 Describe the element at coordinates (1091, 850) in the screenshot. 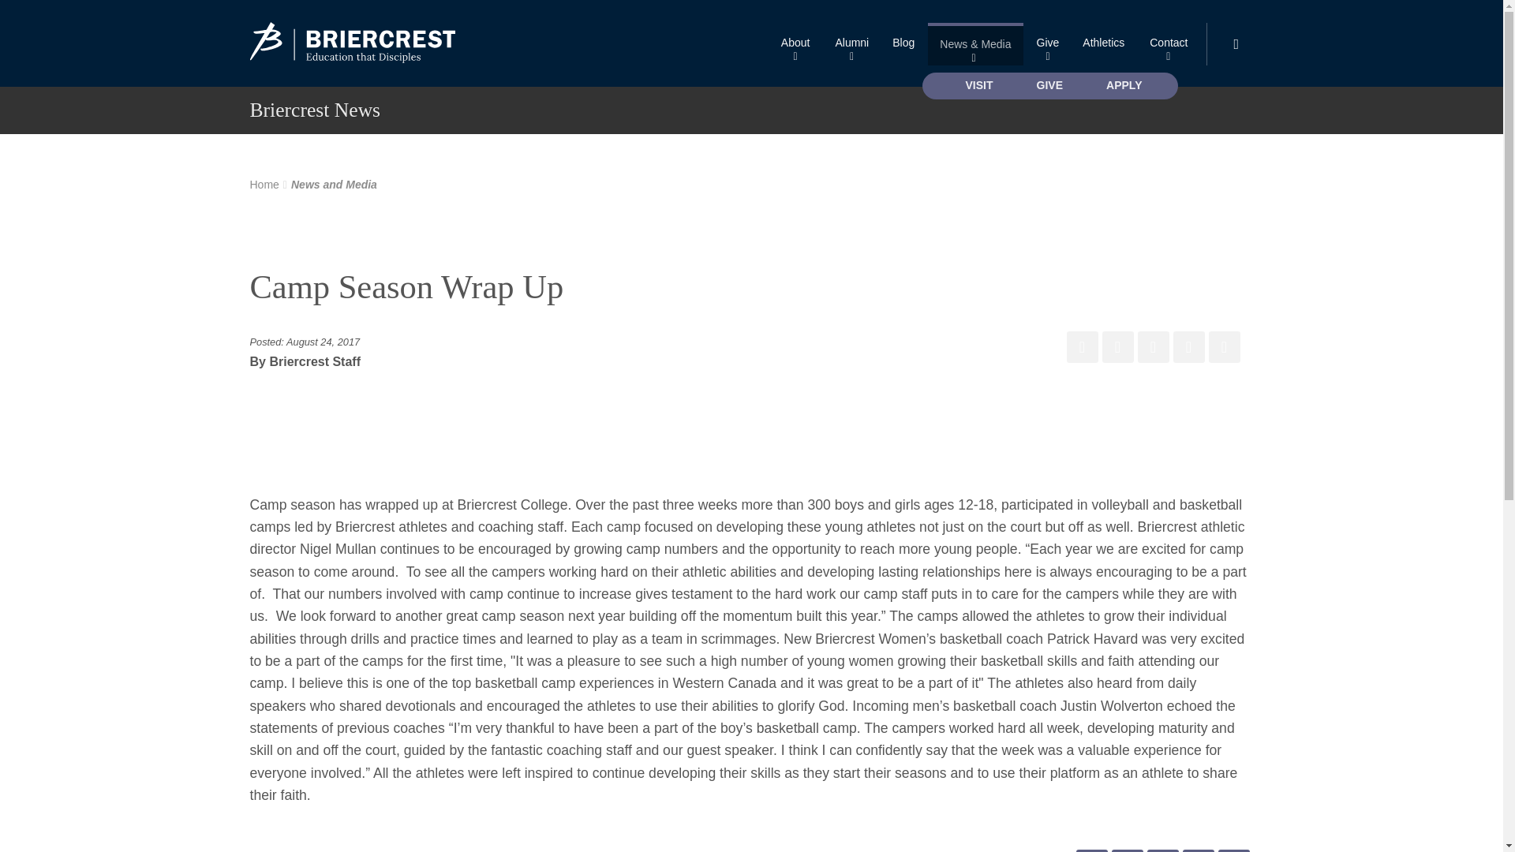

I see `share this to my Facebook page` at that location.